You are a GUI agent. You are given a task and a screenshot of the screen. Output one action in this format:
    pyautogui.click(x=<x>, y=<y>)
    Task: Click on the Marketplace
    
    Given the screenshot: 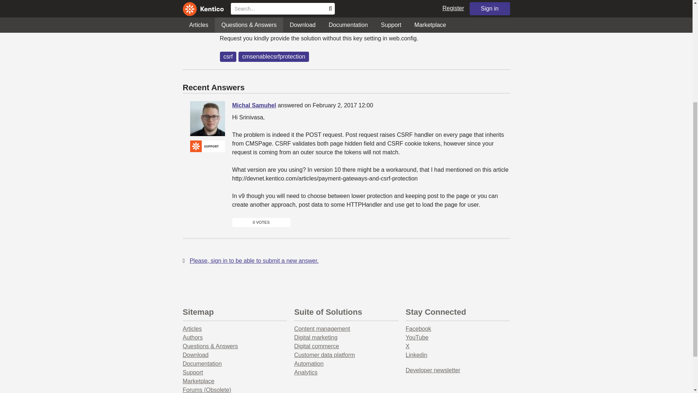 What is the action you would take?
    pyautogui.click(x=198, y=381)
    